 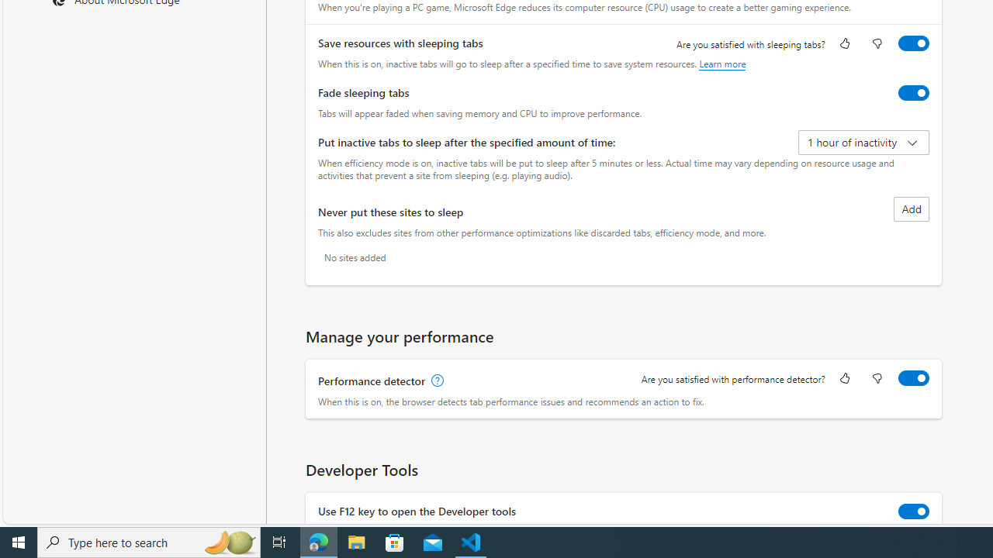 What do you see at coordinates (845, 380) in the screenshot?
I see `Like` at bounding box center [845, 380].